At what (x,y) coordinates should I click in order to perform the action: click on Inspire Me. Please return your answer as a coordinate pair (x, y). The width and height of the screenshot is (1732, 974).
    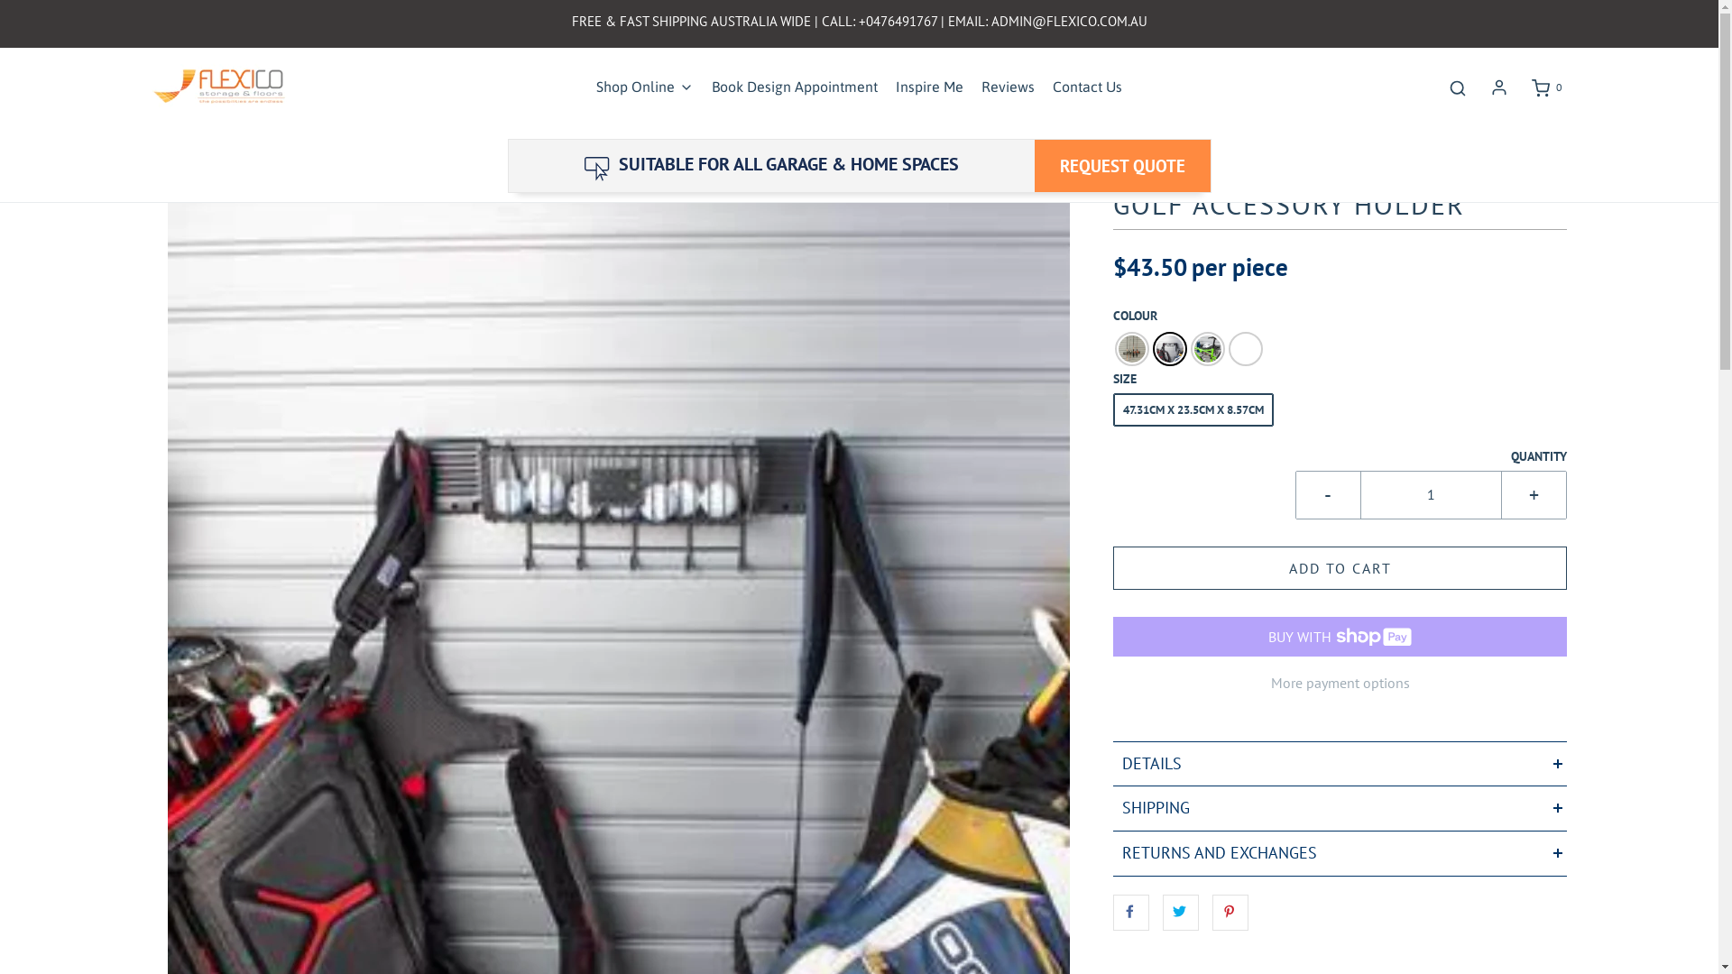
    Looking at the image, I should click on (929, 87).